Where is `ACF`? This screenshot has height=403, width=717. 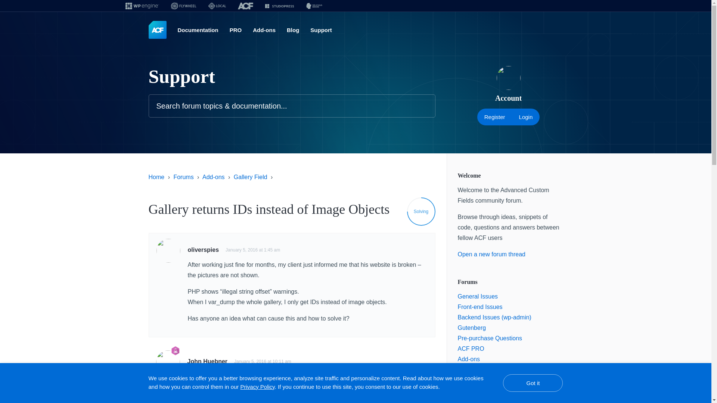
ACF is located at coordinates (245, 6).